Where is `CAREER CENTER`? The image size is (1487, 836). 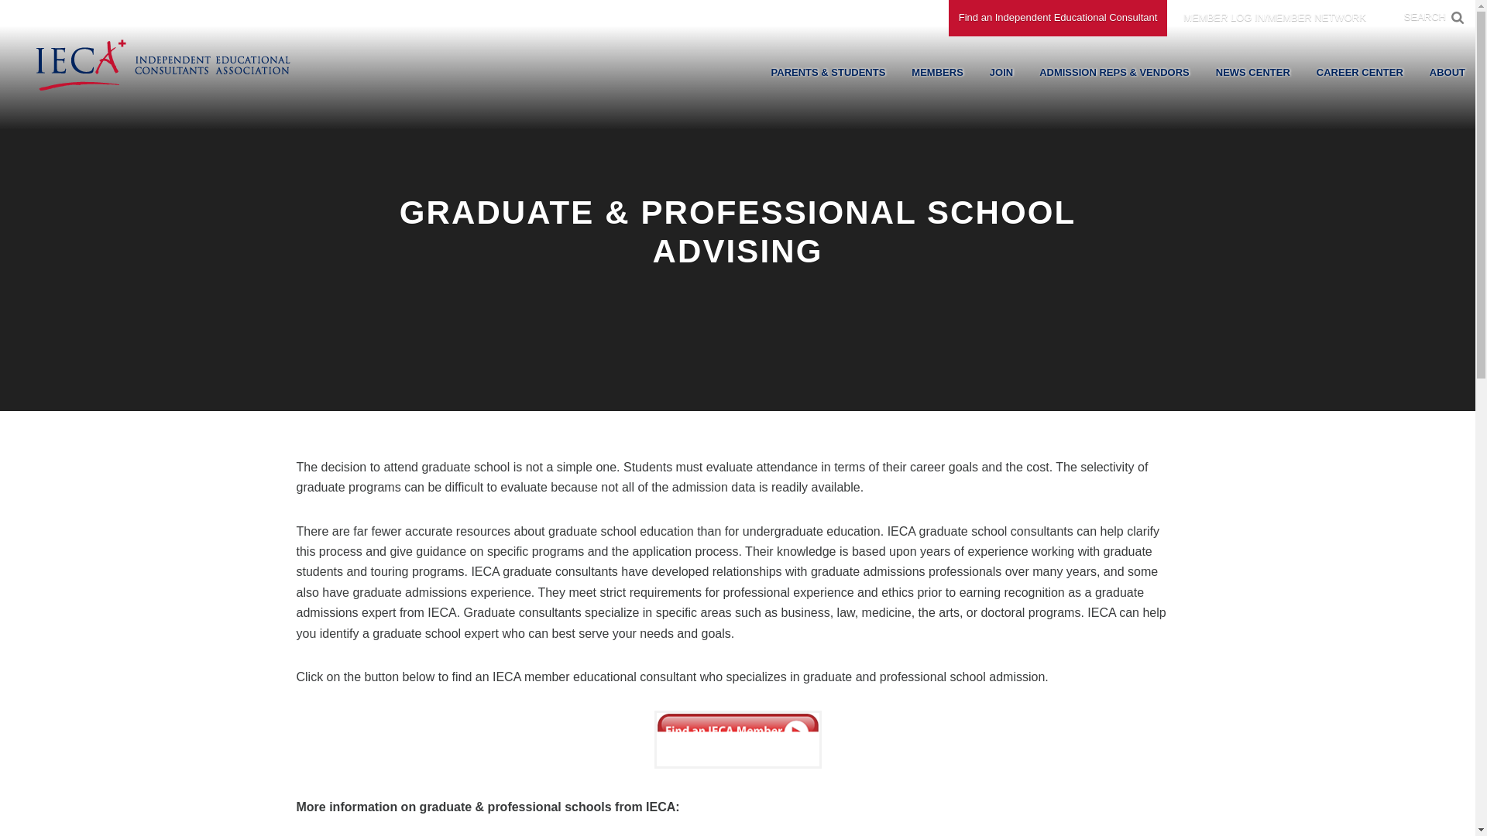 CAREER CENTER is located at coordinates (1360, 73).